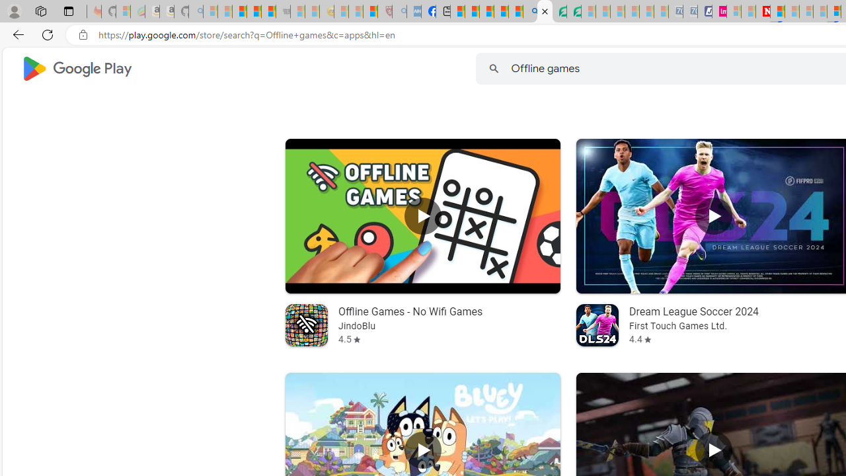  What do you see at coordinates (443, 12) in the screenshot?
I see `New tab` at bounding box center [443, 12].